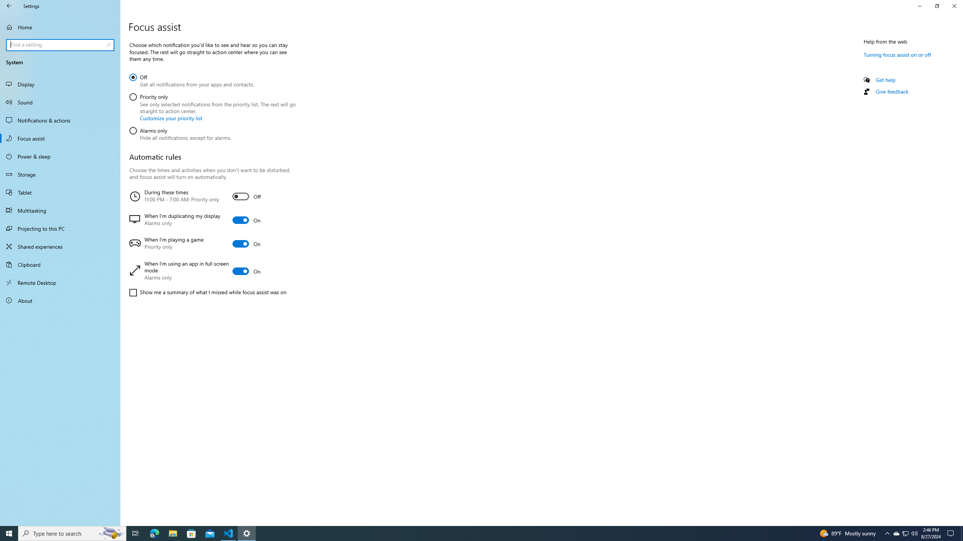 This screenshot has height=541, width=963. Describe the element at coordinates (892, 91) in the screenshot. I see `Give feedback` at that location.